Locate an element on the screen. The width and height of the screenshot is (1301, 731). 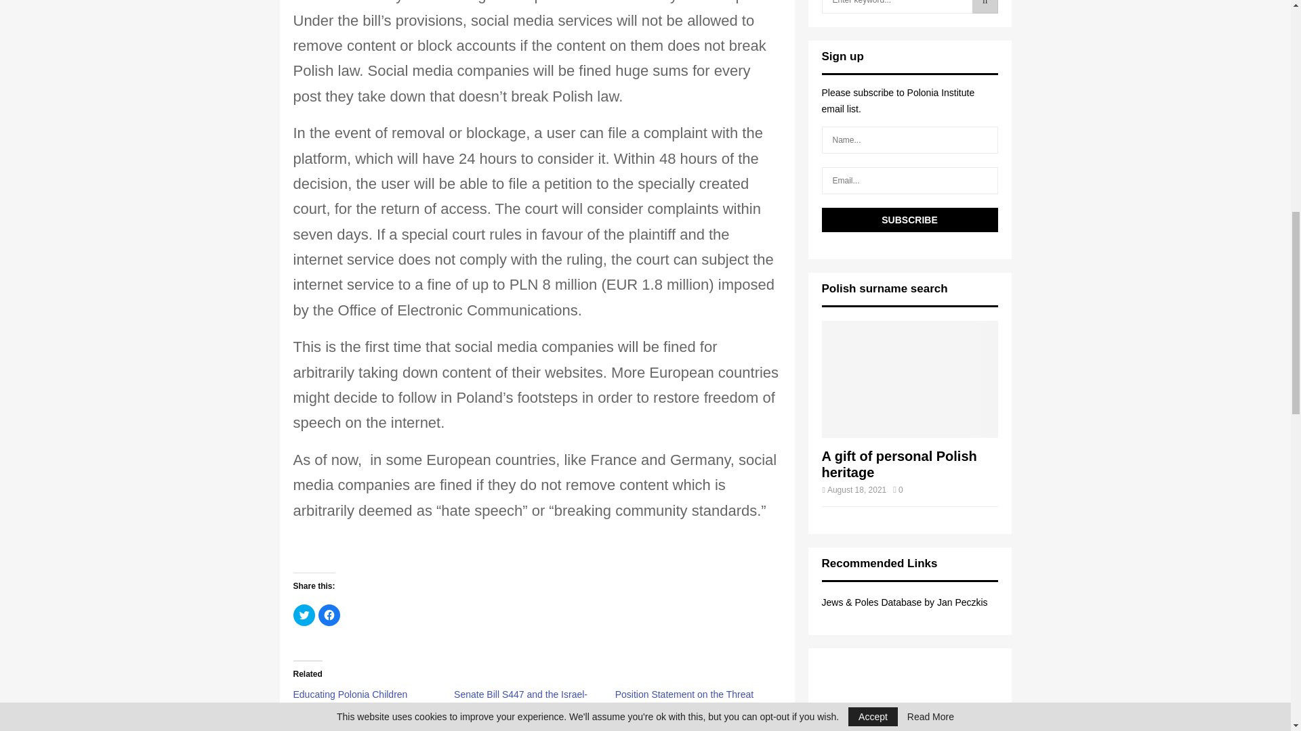
Click to share on Twitter is located at coordinates (304, 615).